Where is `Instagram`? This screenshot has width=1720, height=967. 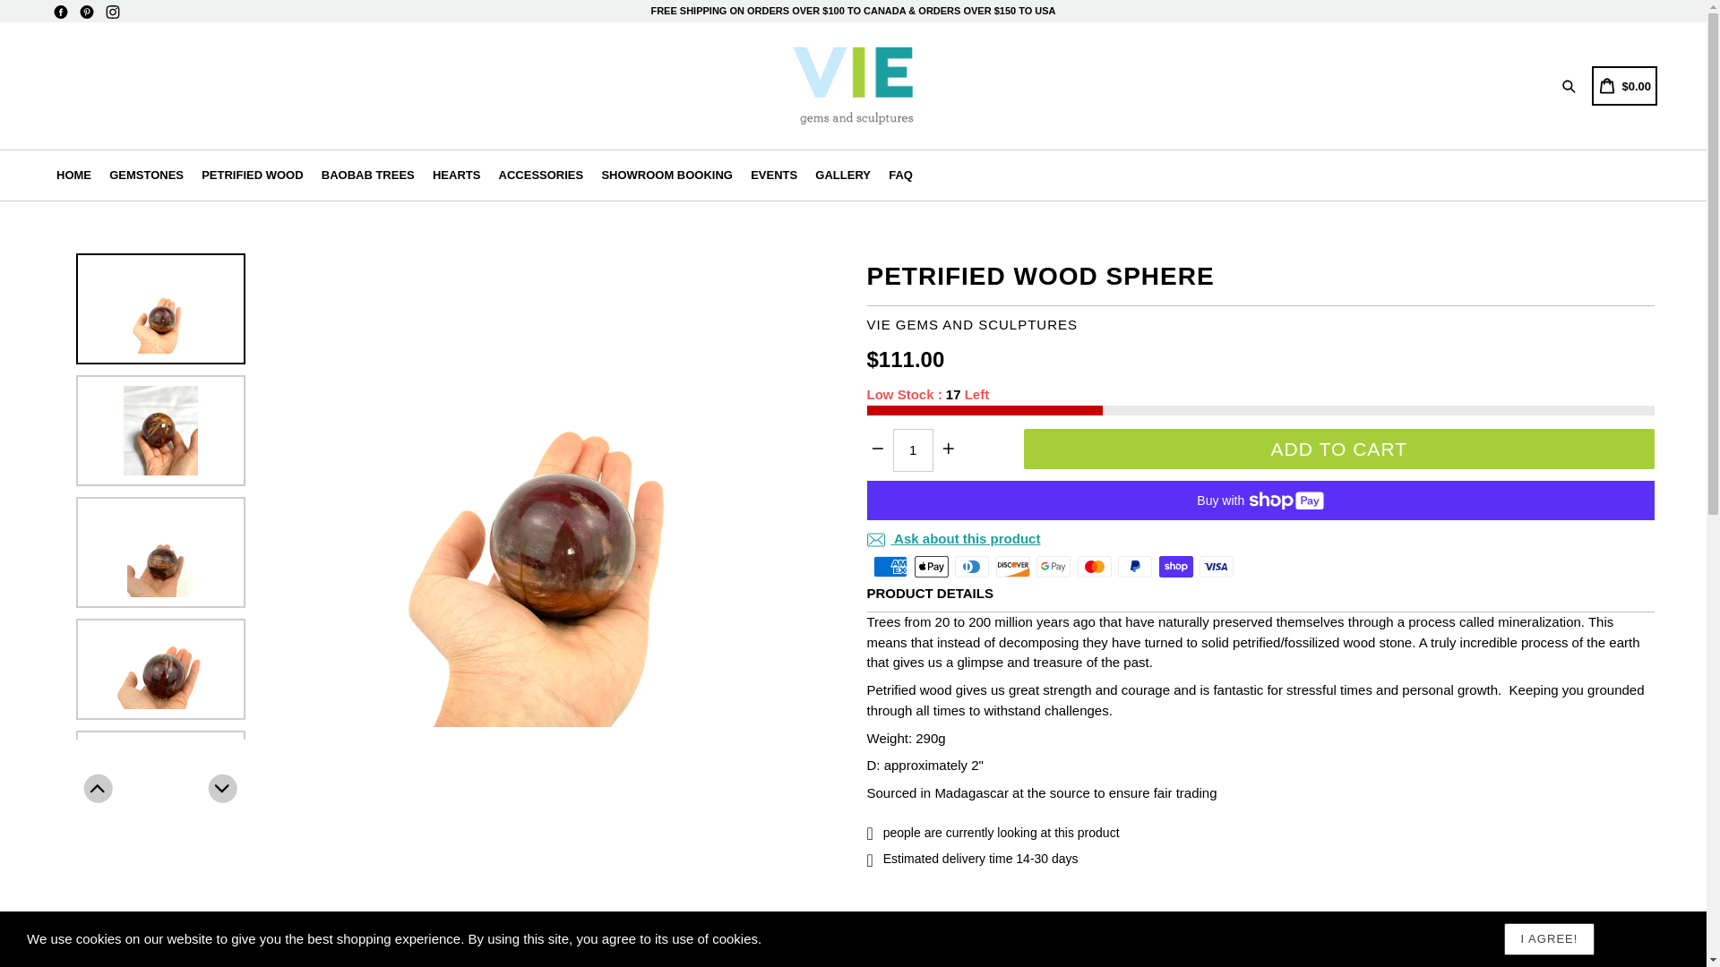
Instagram is located at coordinates (113, 12).